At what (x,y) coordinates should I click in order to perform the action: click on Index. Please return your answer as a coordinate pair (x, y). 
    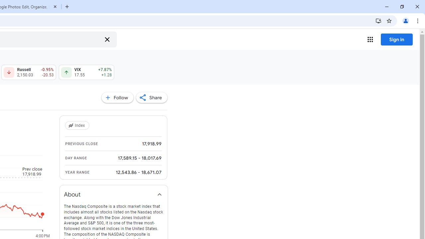
    Looking at the image, I should click on (78, 125).